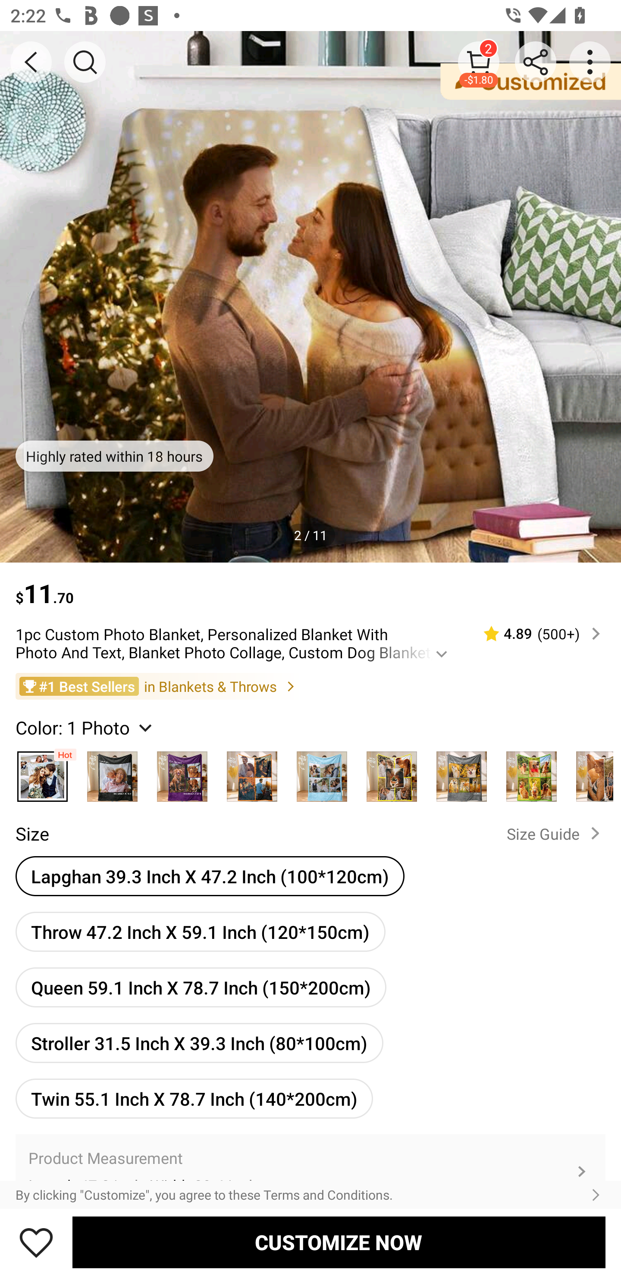 This screenshot has width=621, height=1276. Describe the element at coordinates (462, 772) in the screenshot. I see `5 Photos + Text` at that location.